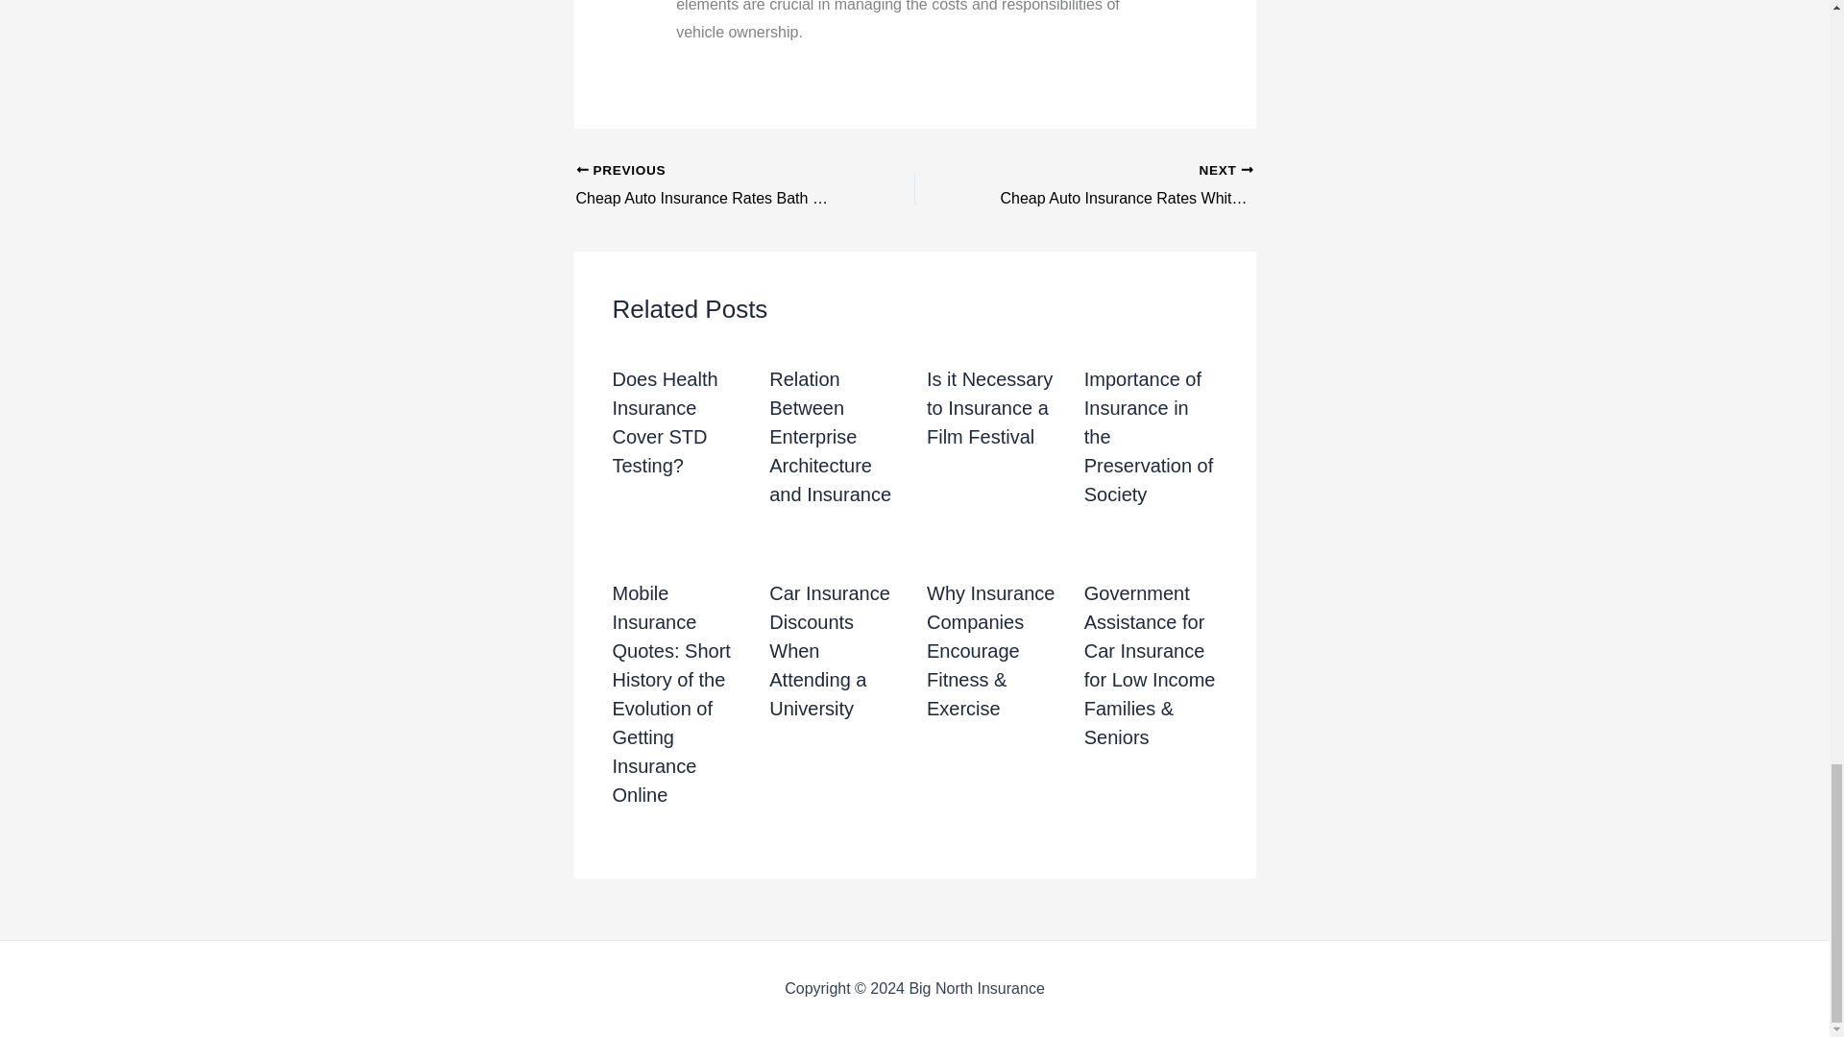 This screenshot has width=1844, height=1037. Describe the element at coordinates (1117, 186) in the screenshot. I see `Importance of Insurance in the Preservation of Society` at that location.